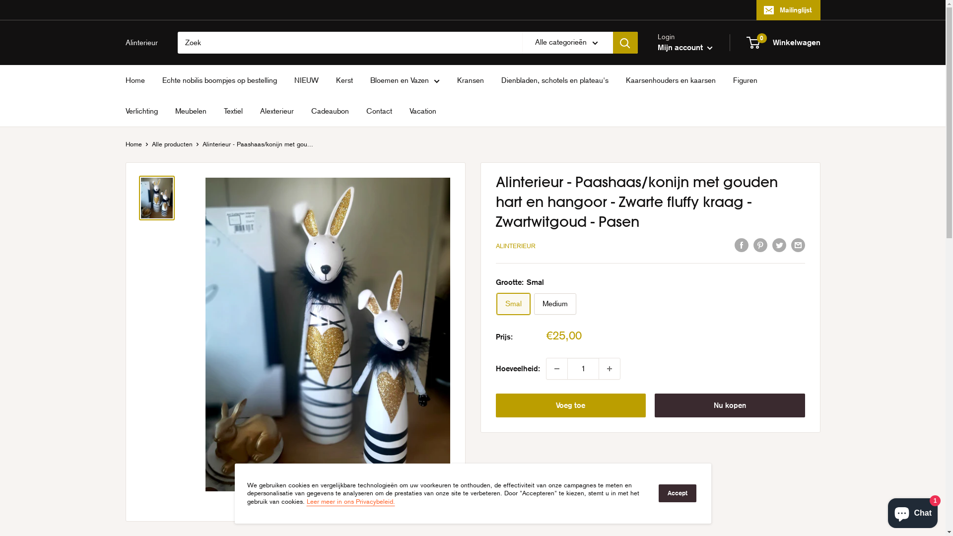  Describe the element at coordinates (913, 511) in the screenshot. I see `Onlinewinkel-chat van Shopify` at that location.